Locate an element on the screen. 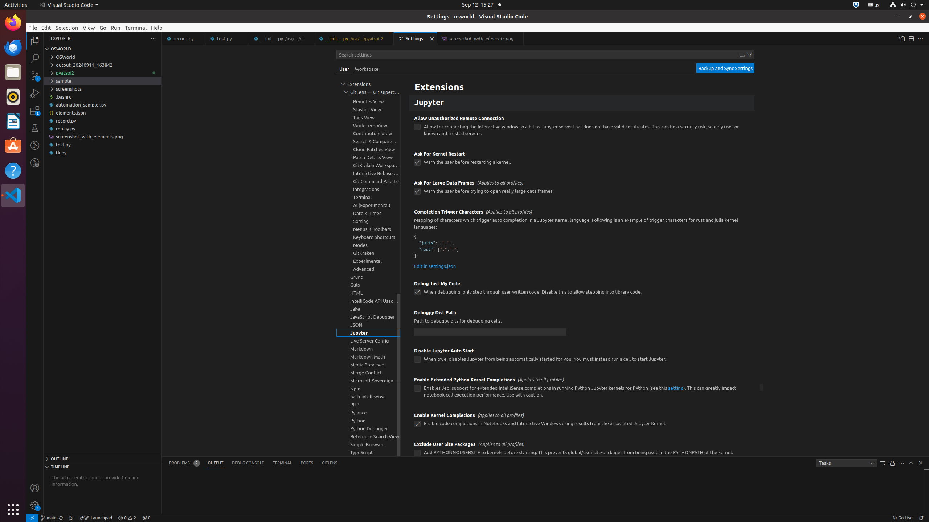 This screenshot has height=522, width=929. GitKraken Workspaces View, group is located at coordinates (368, 165).